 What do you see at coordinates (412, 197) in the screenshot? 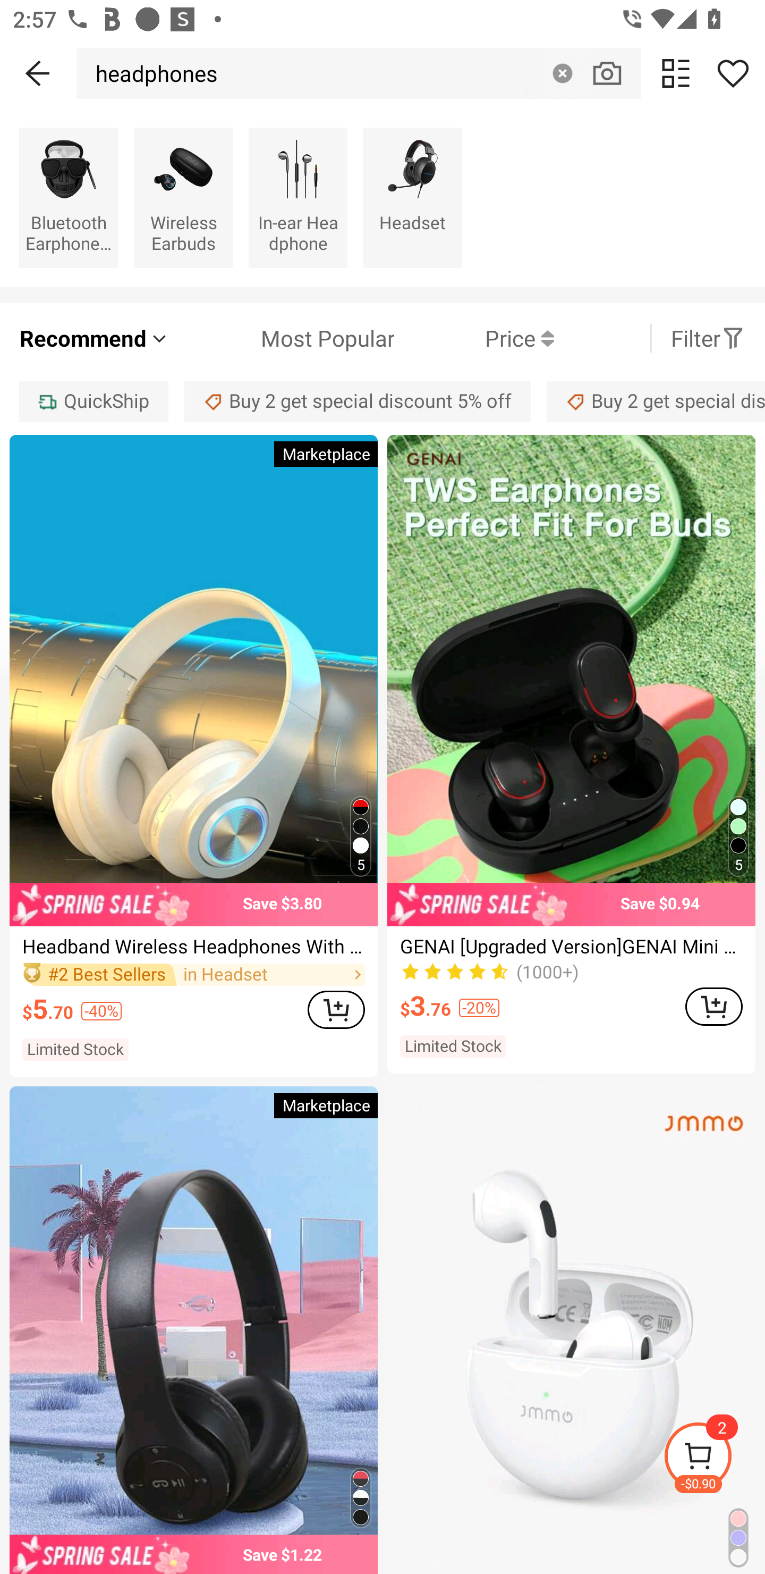
I see `Headset` at bounding box center [412, 197].